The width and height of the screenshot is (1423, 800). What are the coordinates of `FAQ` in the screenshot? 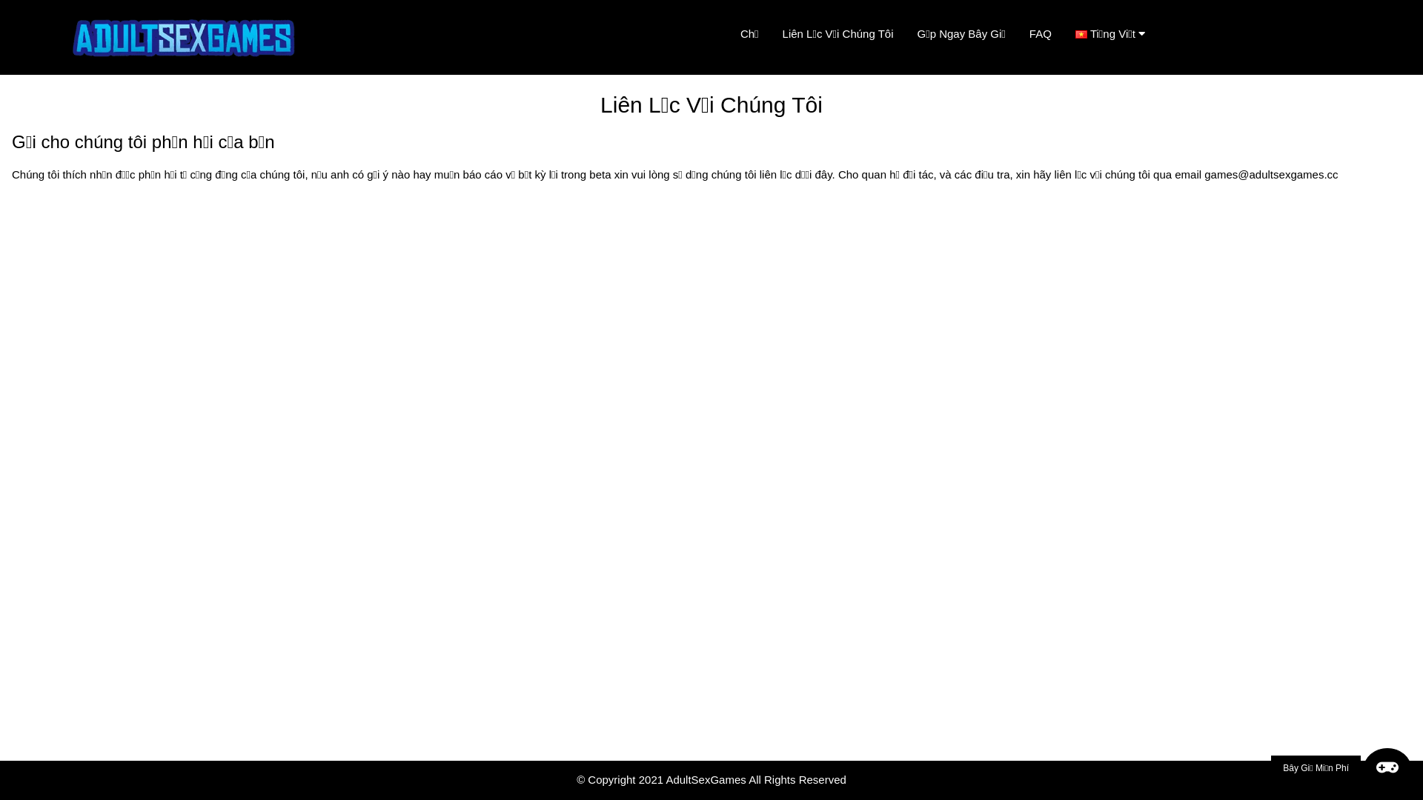 It's located at (1041, 34).